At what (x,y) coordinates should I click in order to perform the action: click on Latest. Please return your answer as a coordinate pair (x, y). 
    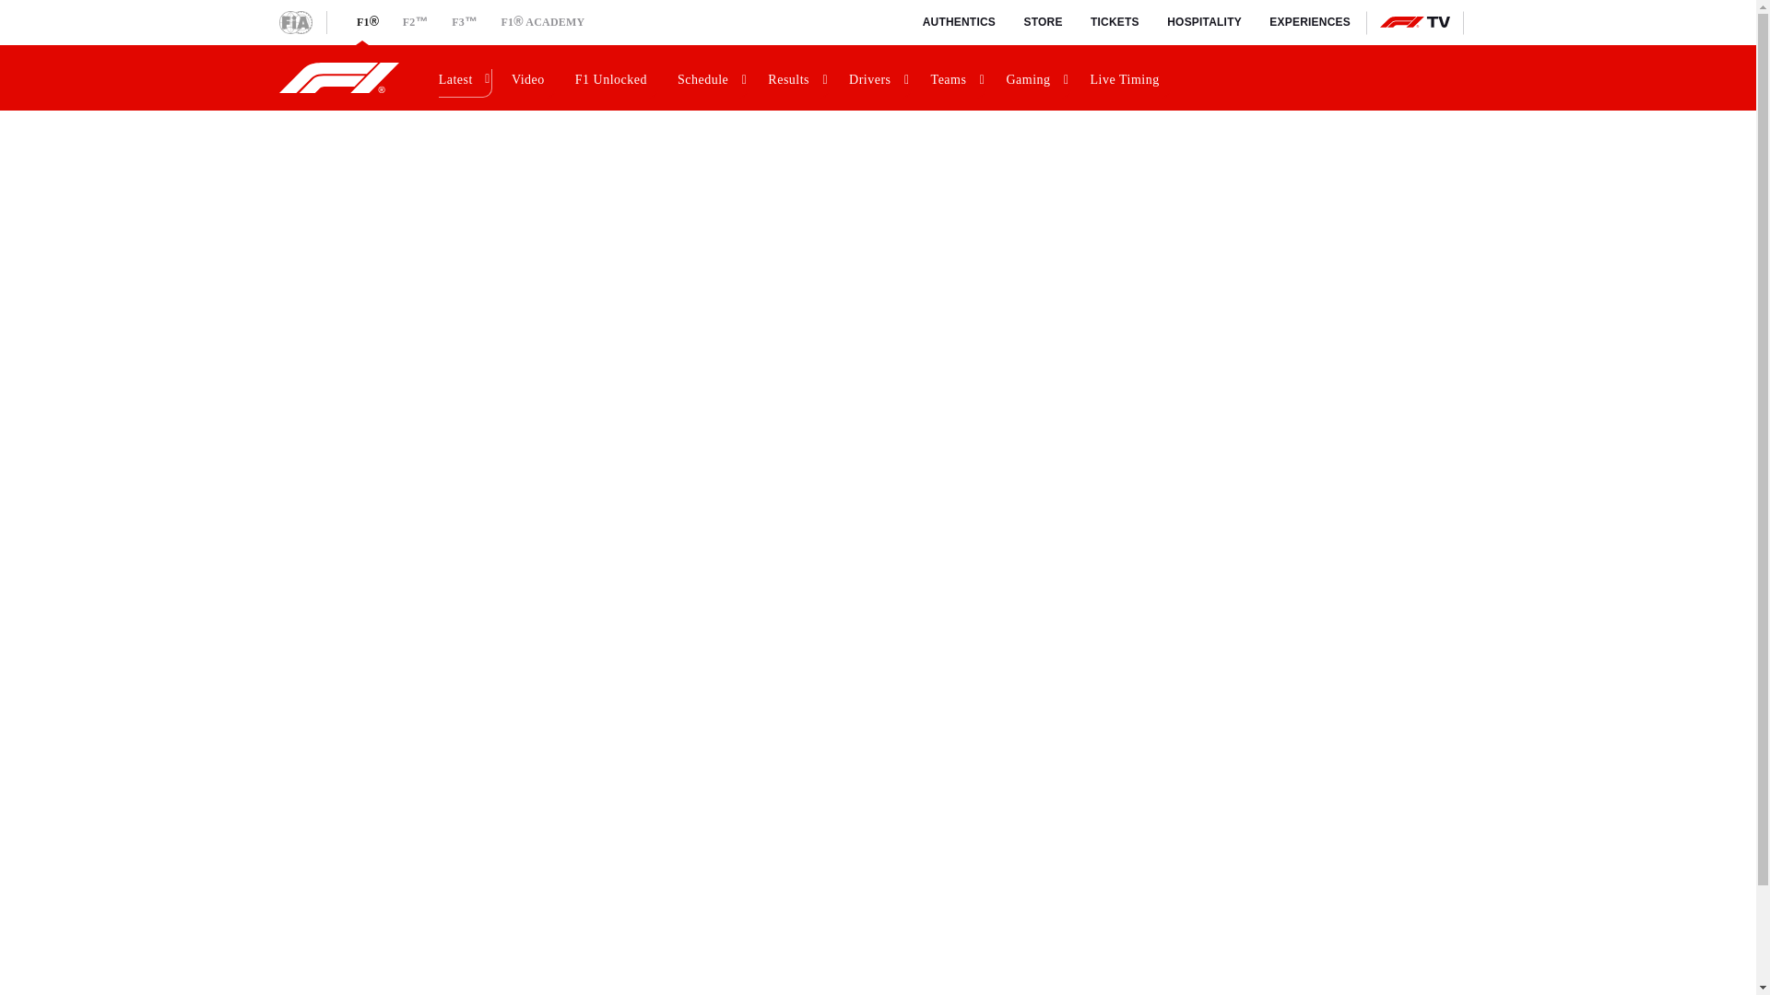
    Looking at the image, I should click on (463, 77).